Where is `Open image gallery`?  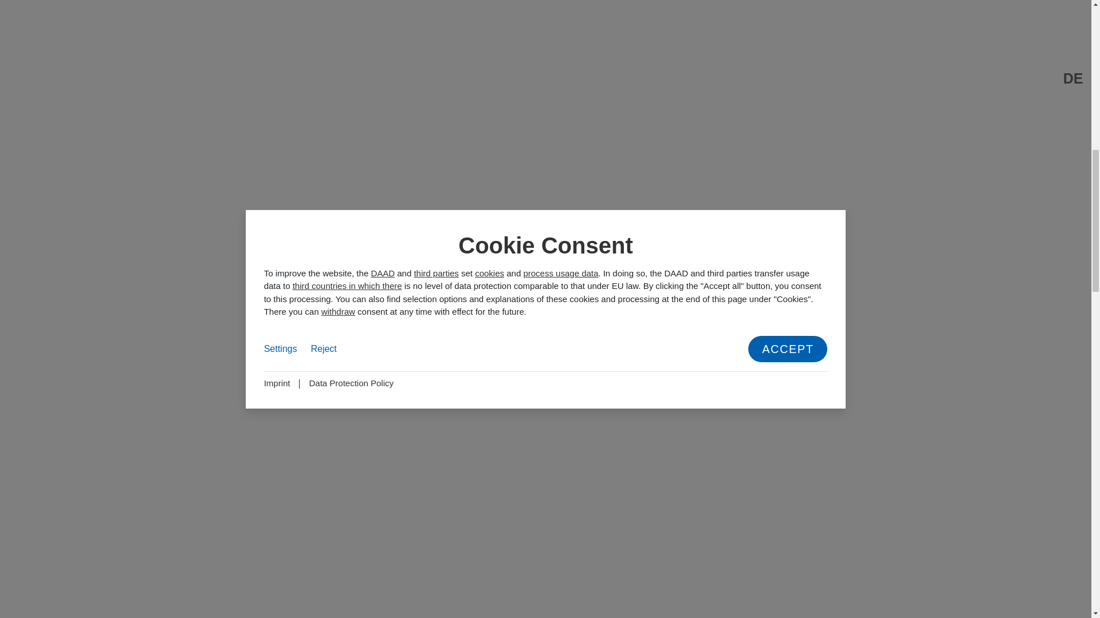 Open image gallery is located at coordinates (270, 96).